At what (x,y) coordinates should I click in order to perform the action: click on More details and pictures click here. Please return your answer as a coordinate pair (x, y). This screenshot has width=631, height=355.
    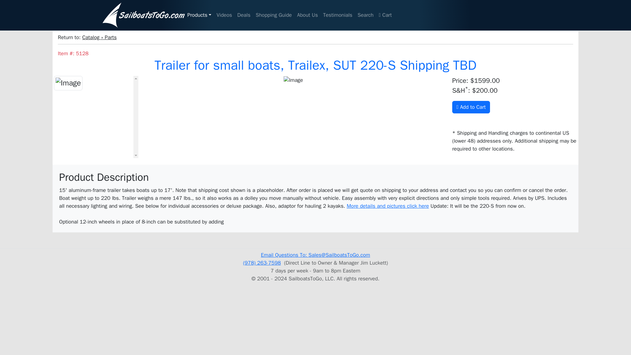
    Looking at the image, I should click on (388, 206).